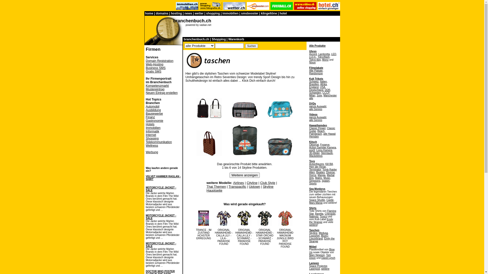  What do you see at coordinates (314, 236) in the screenshot?
I see `Logoshirt` at bounding box center [314, 236].